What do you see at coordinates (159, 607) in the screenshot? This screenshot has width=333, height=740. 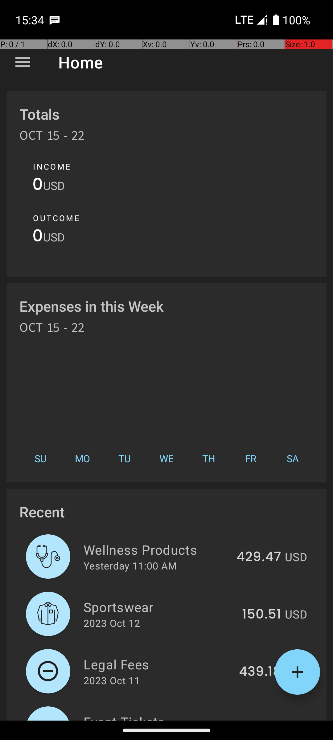 I see `Sportswear` at bounding box center [159, 607].